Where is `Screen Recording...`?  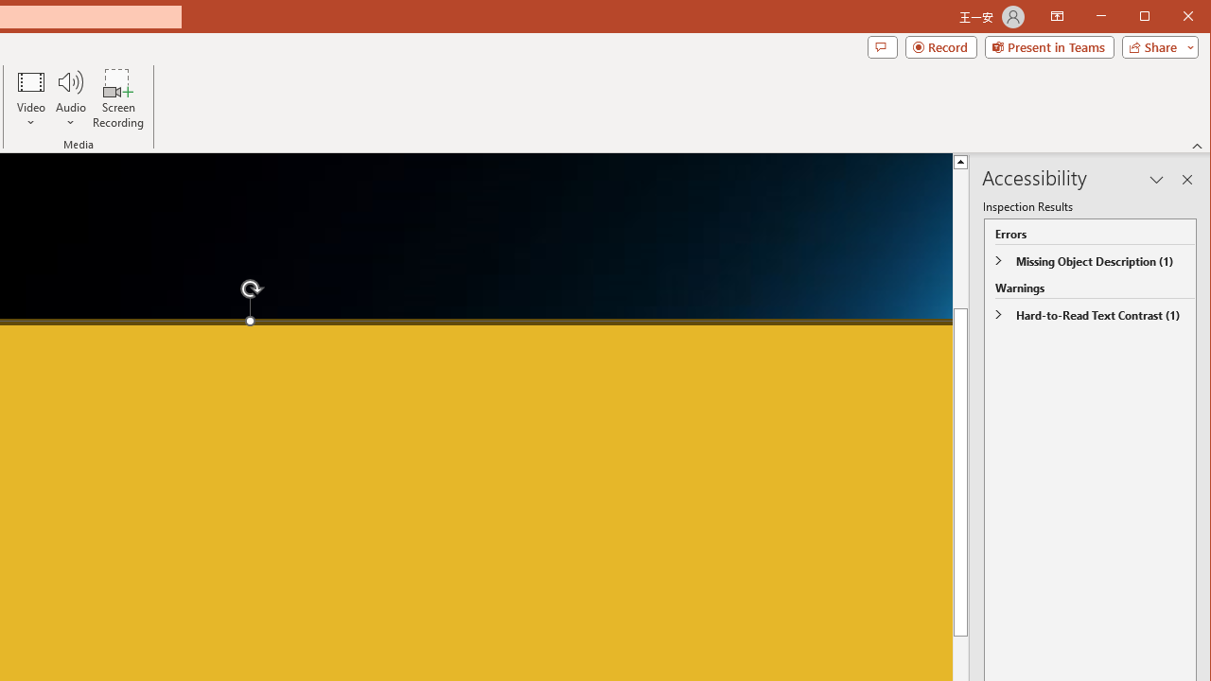
Screen Recording... is located at coordinates (118, 98).